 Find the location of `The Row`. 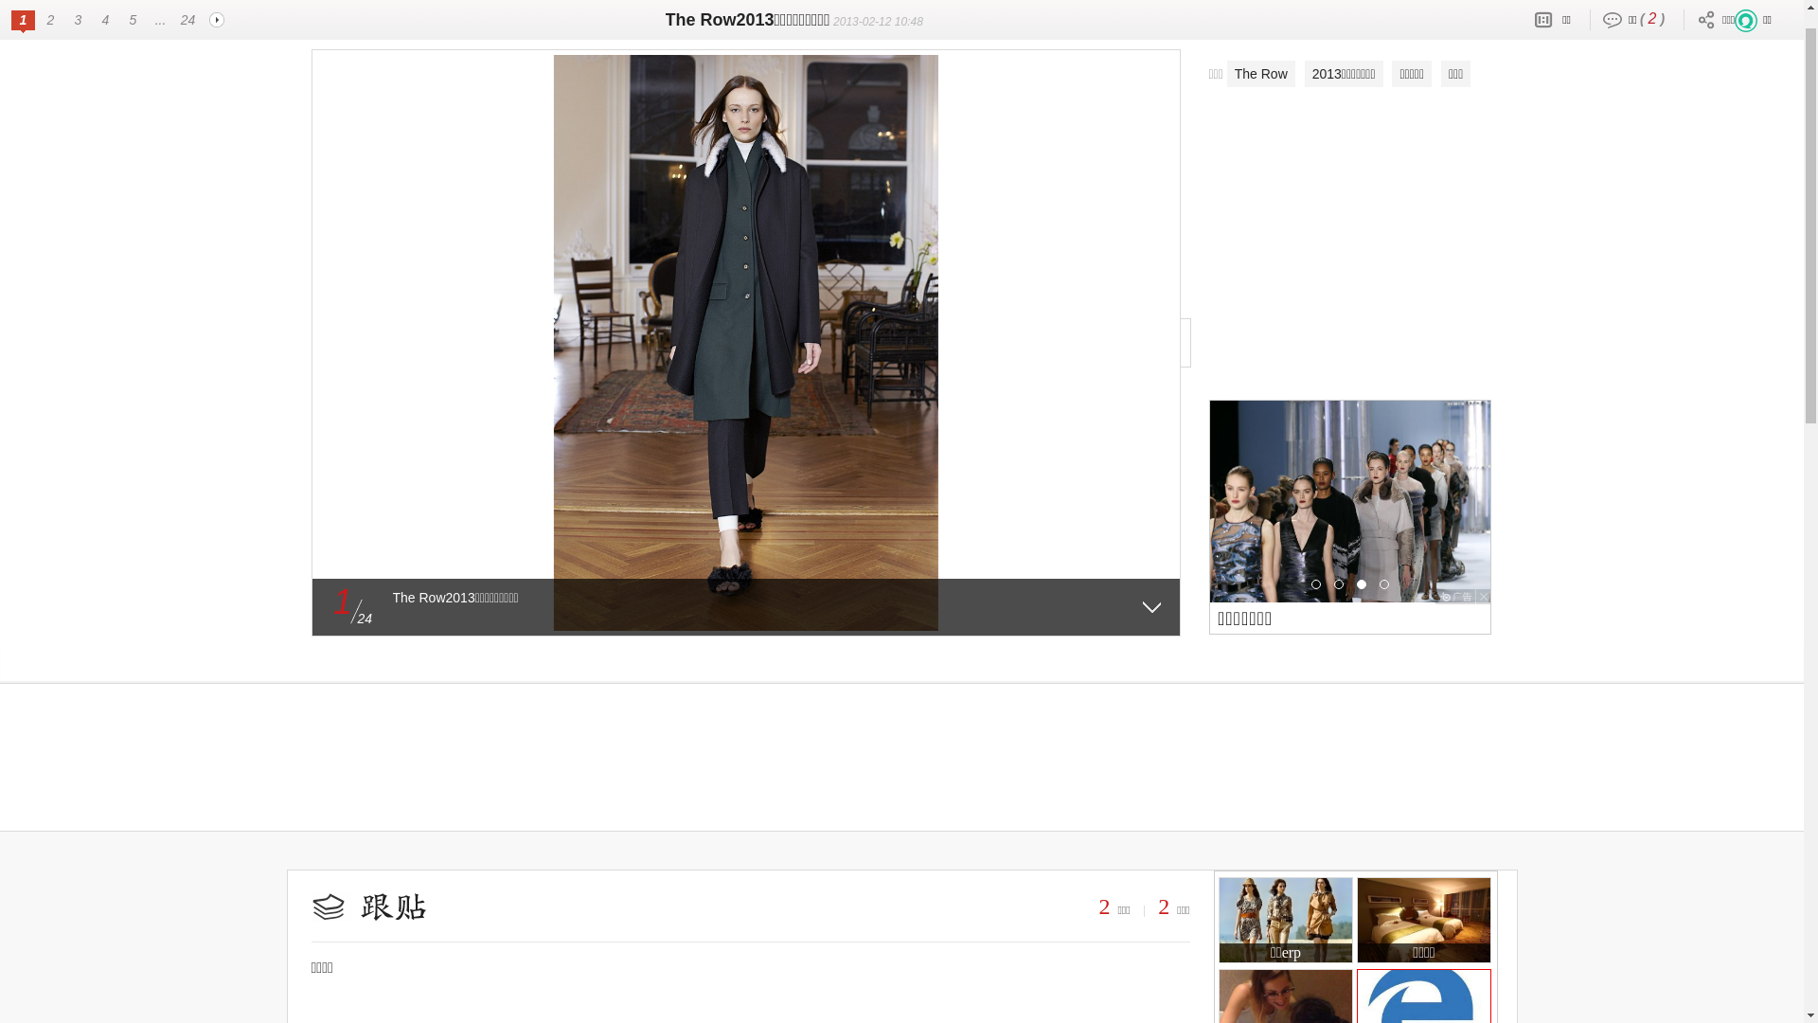

The Row is located at coordinates (1261, 112).